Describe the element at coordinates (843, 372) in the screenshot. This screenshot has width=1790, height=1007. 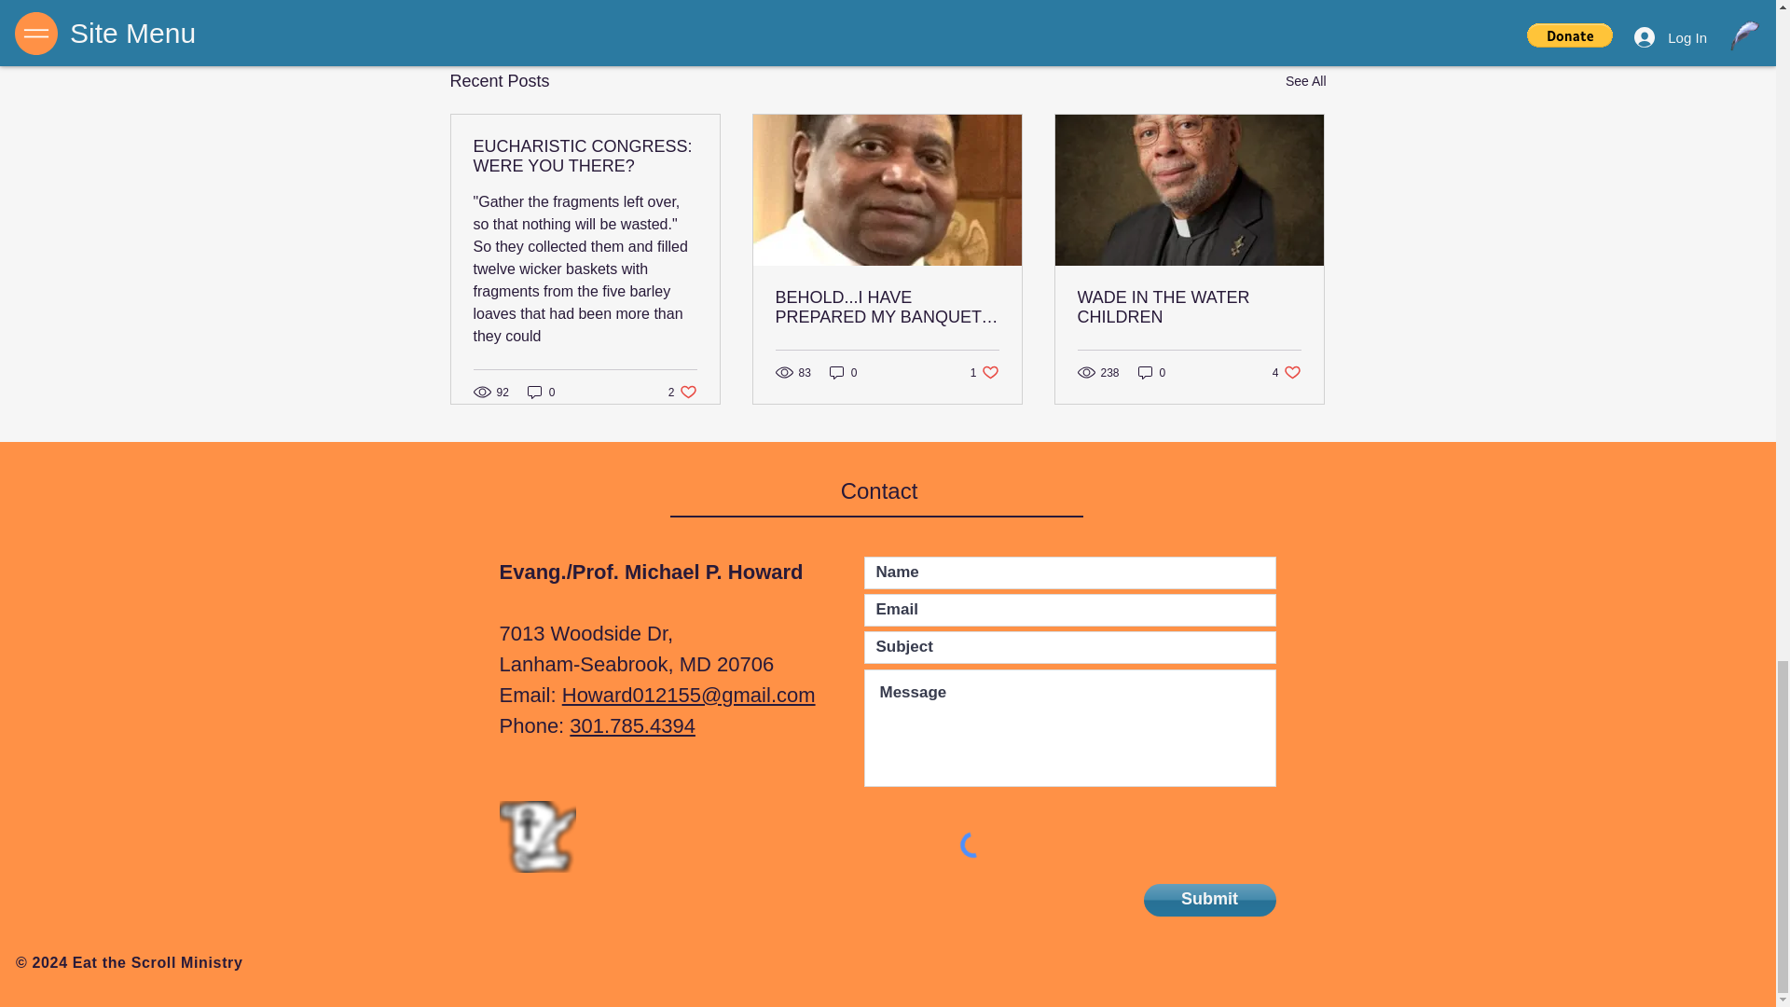
I see `EUCHARISTIC CONGRESS: WERE YOU THERE?` at that location.